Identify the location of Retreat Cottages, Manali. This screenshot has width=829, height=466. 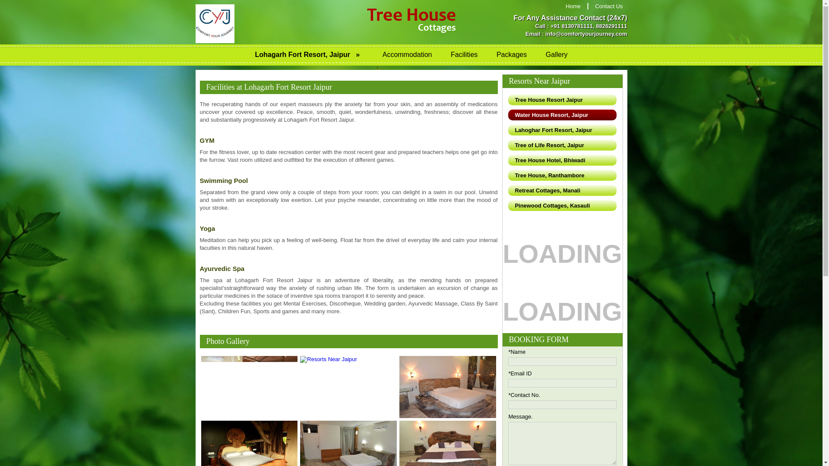
(562, 190).